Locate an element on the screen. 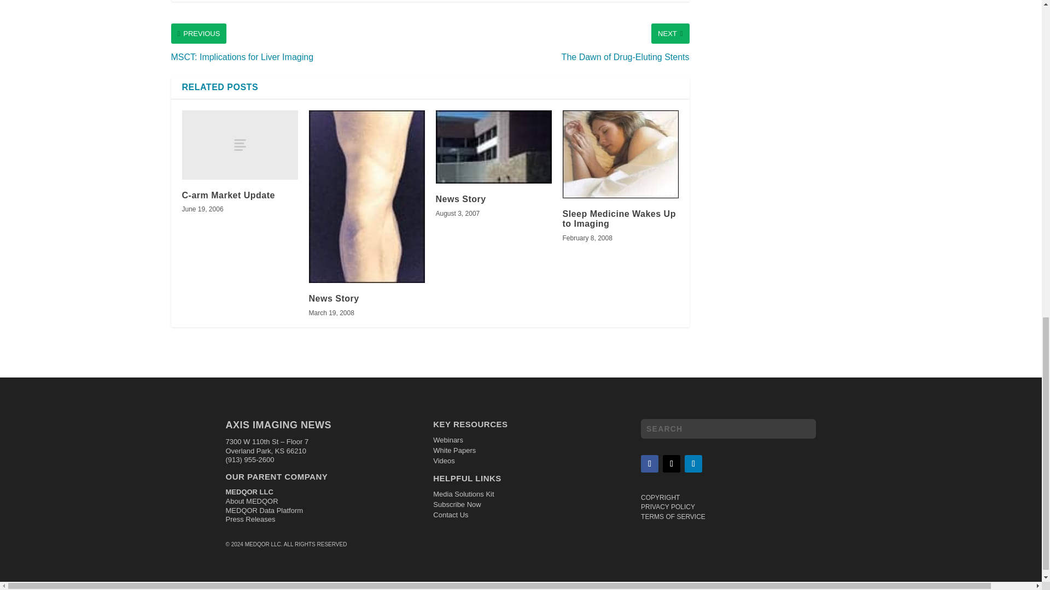  Sleep Medicine Wakes Up to Imaging is located at coordinates (620, 154).